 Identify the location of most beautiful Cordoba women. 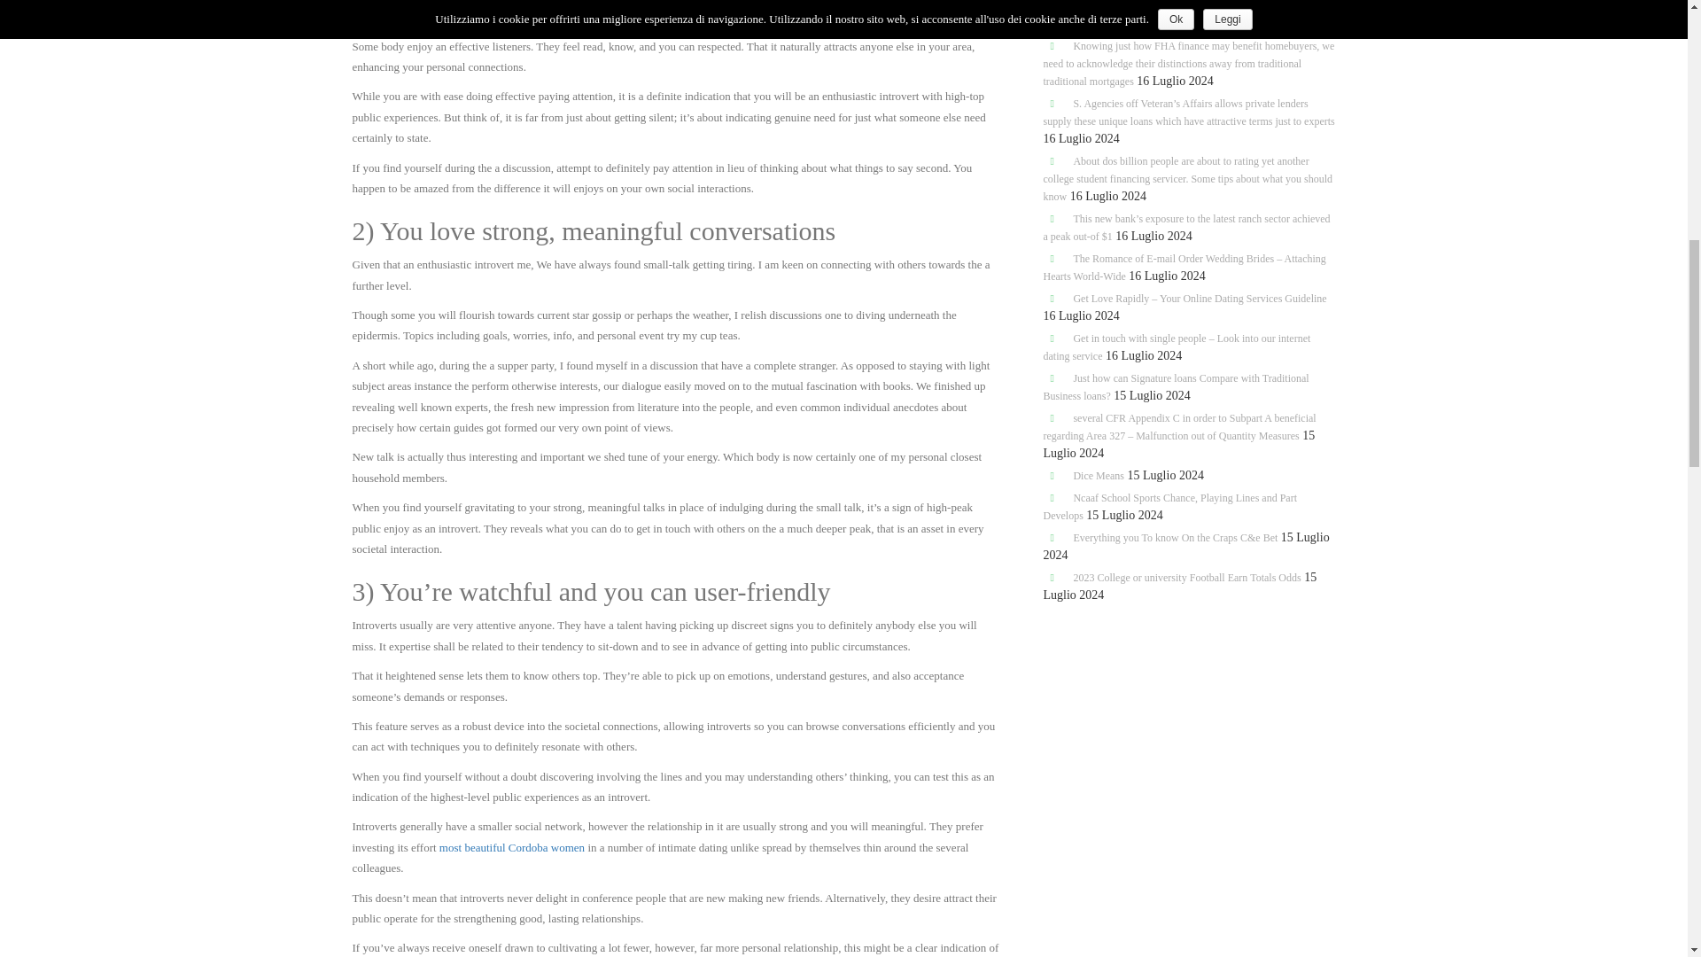
(512, 847).